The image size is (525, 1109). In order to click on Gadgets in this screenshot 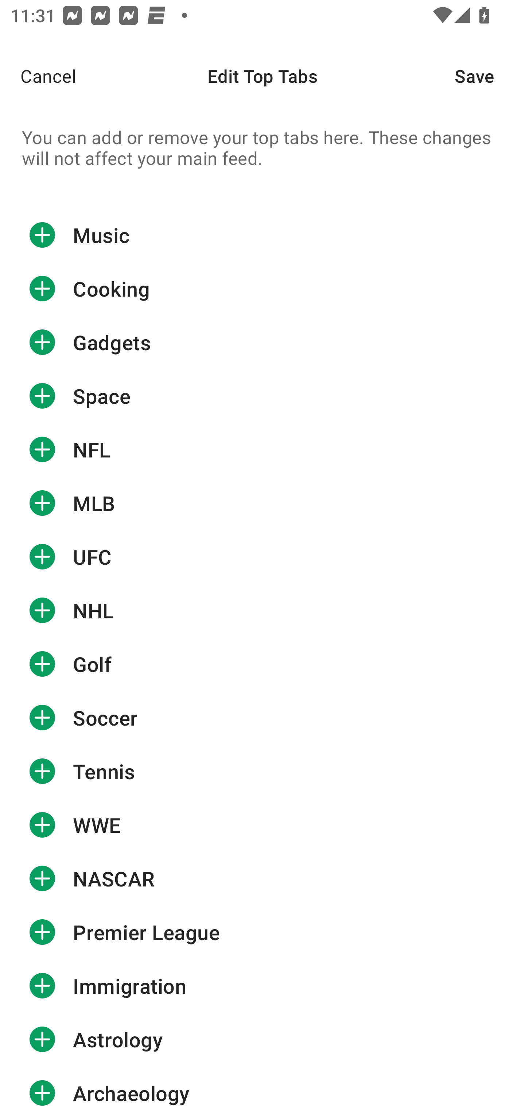, I will do `click(262, 343)`.